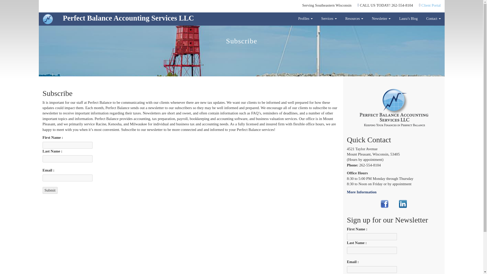 Image resolution: width=487 pixels, height=274 pixels. What do you see at coordinates (305, 19) in the screenshot?
I see `Profiles` at bounding box center [305, 19].